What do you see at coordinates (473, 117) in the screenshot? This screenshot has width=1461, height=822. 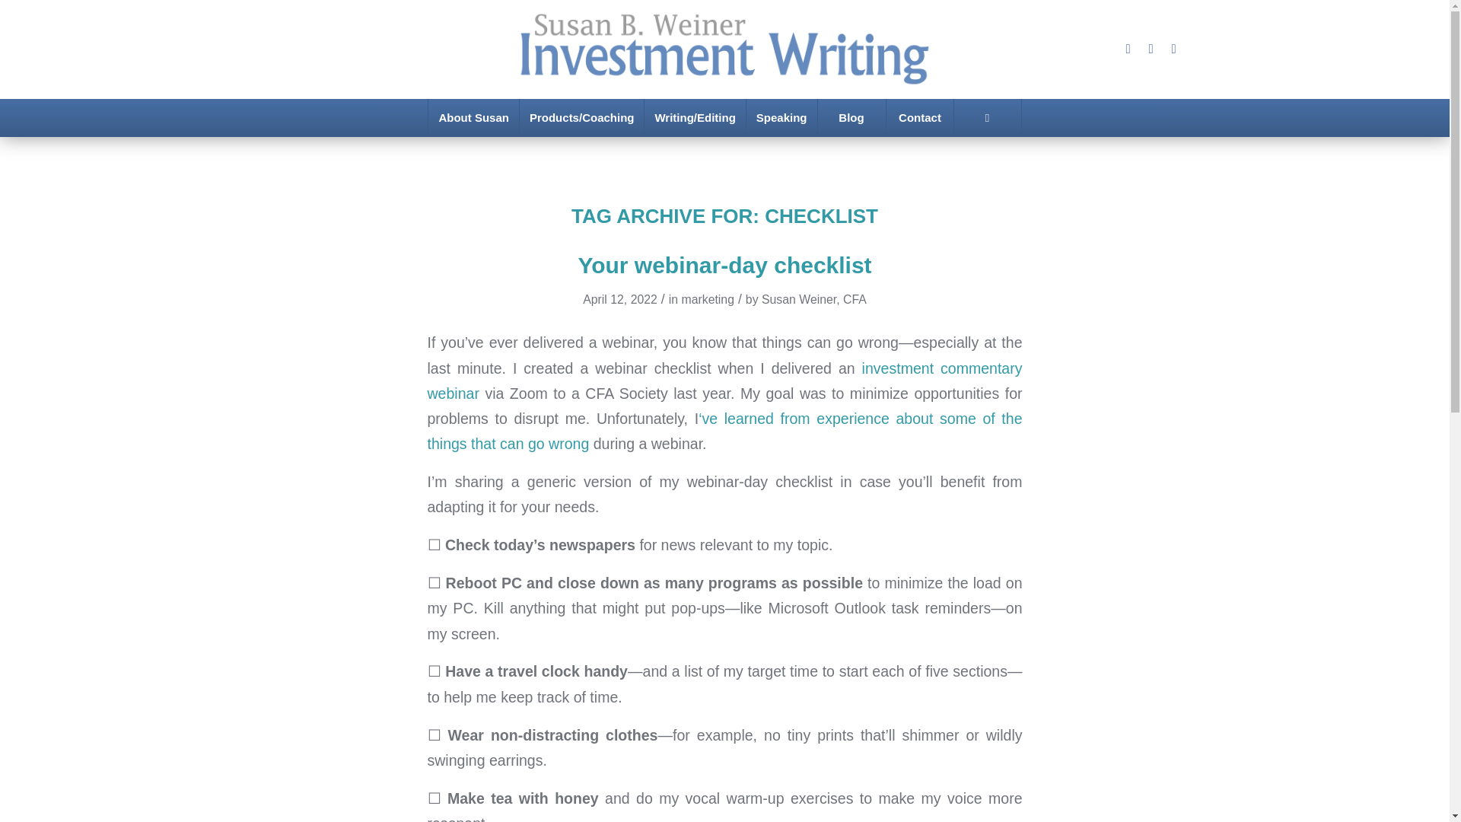 I see `About Susan` at bounding box center [473, 117].